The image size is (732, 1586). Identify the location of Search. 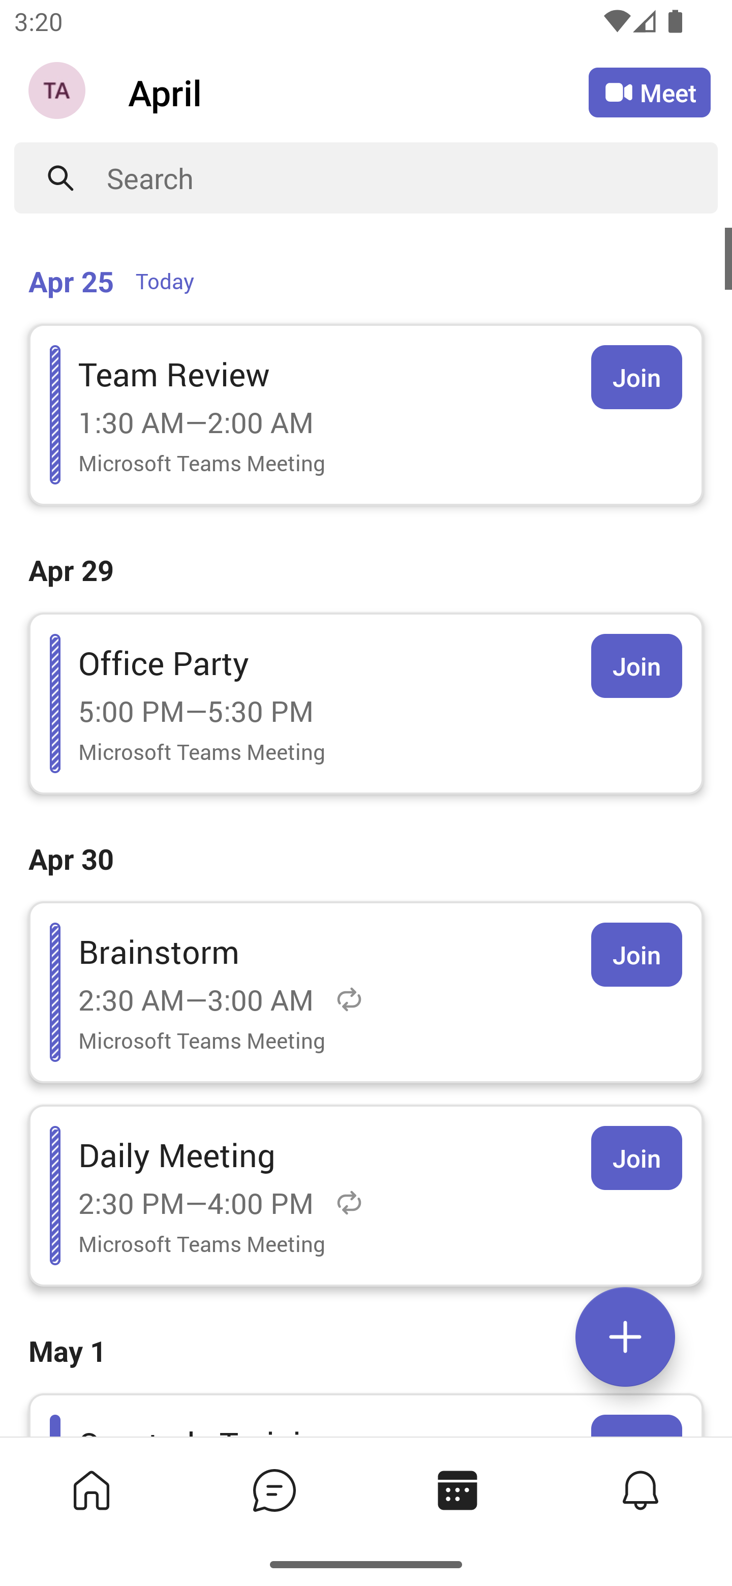
(412, 178).